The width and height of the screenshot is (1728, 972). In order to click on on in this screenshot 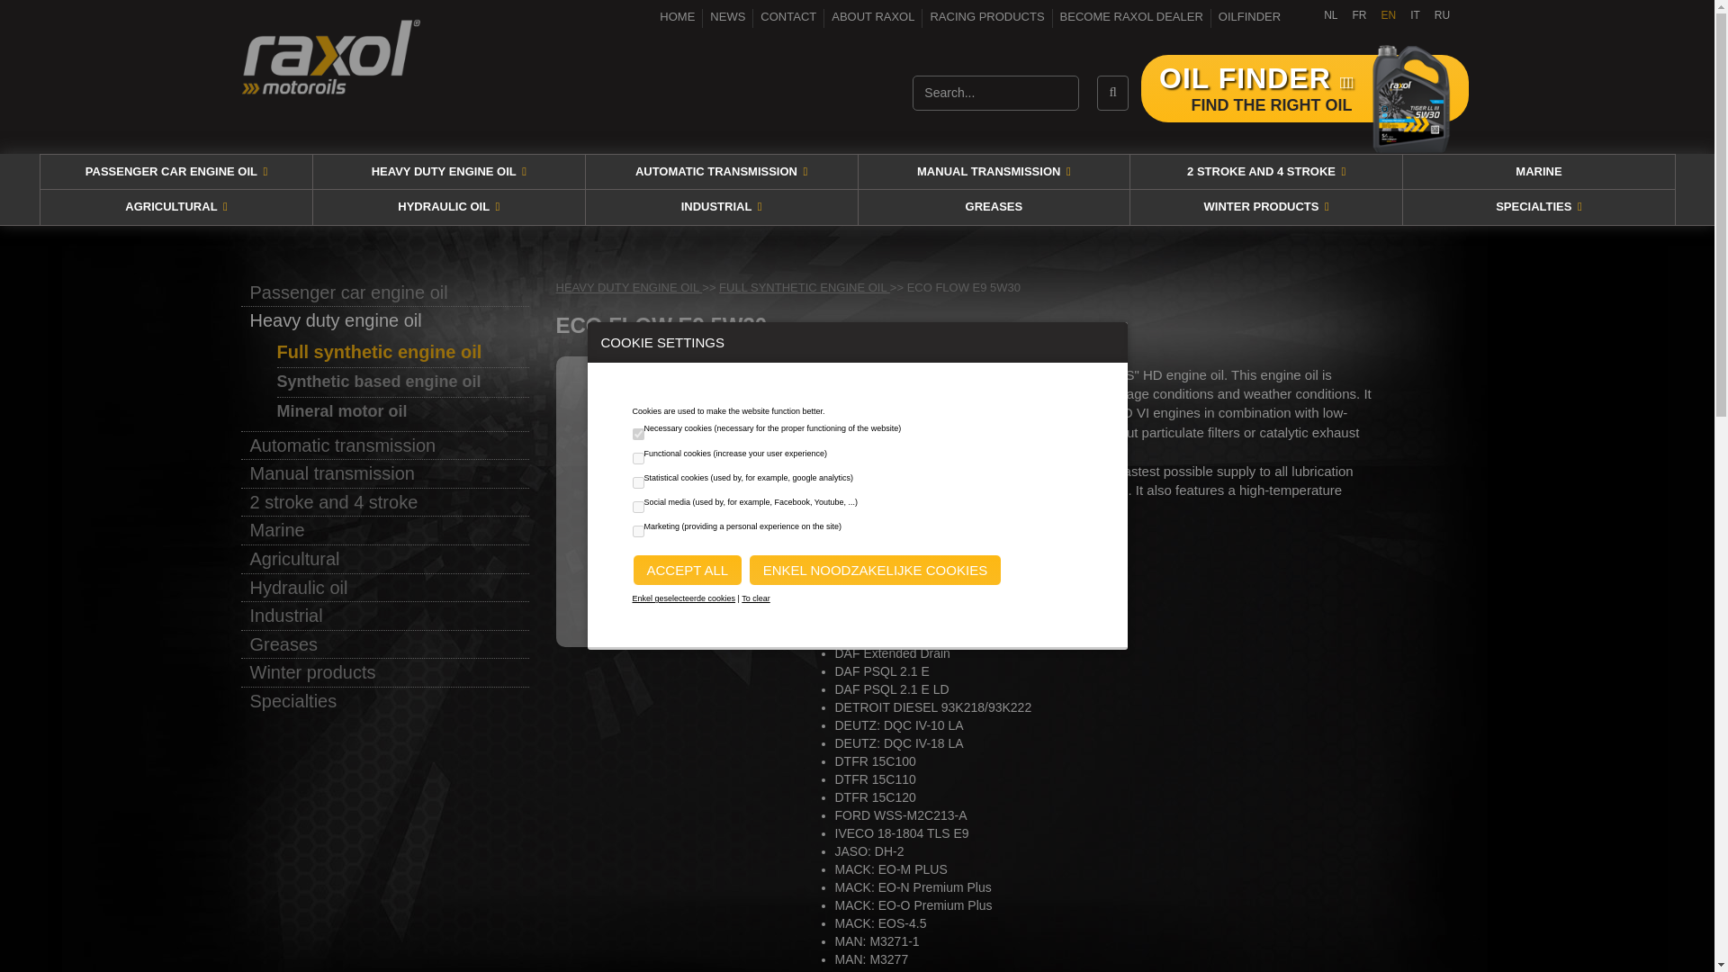, I will do `click(637, 434)`.